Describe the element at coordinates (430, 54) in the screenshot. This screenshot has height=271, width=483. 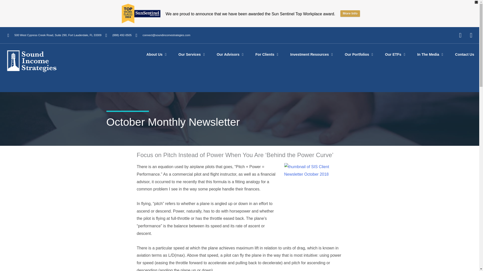
I see `In The Media` at that location.